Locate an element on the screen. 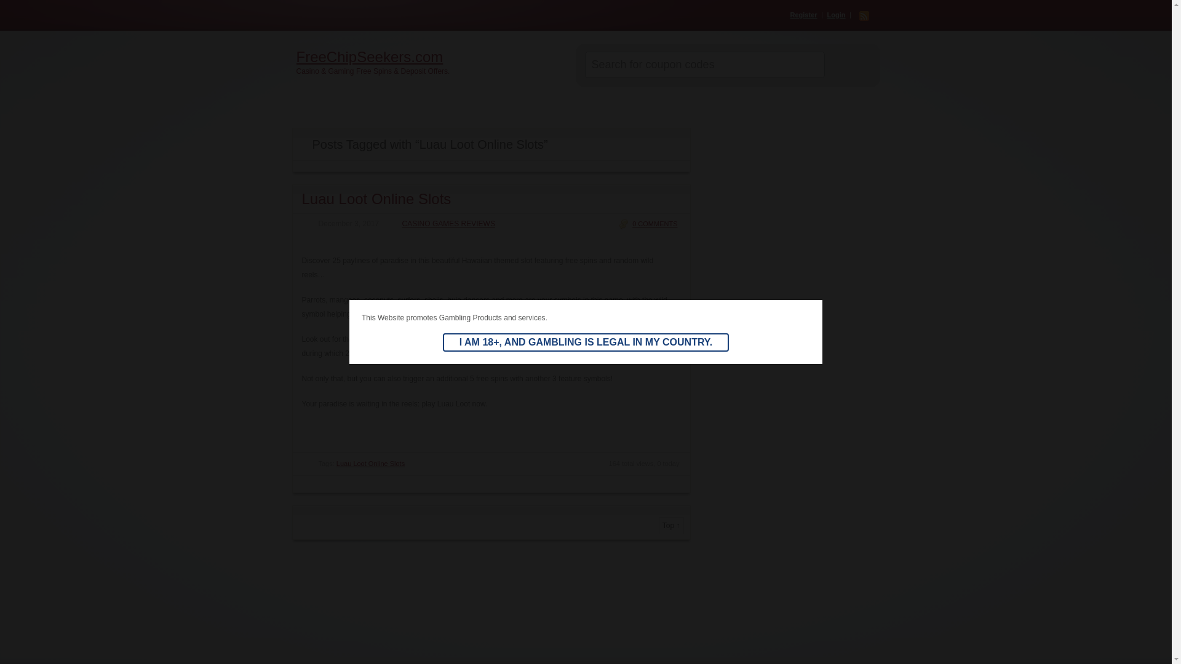 The image size is (1181, 664). Search is located at coordinates (846, 65).